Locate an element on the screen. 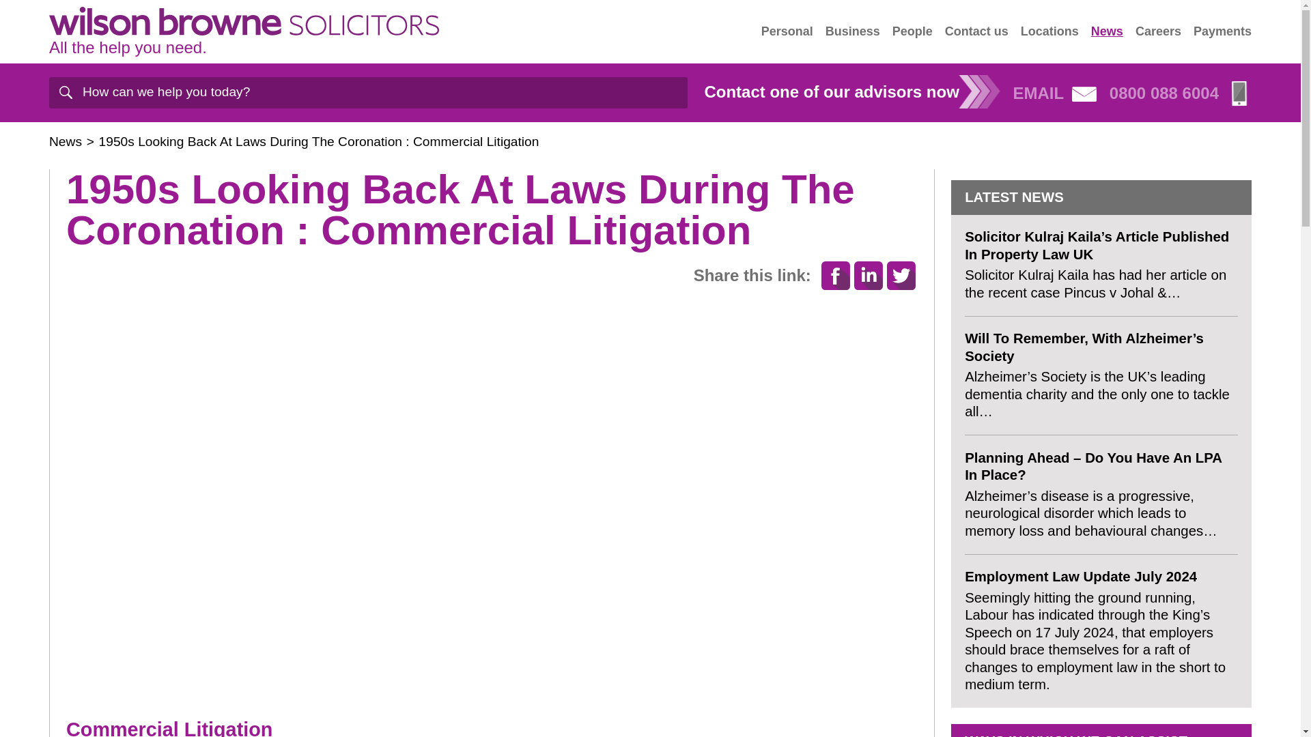 Image resolution: width=1311 pixels, height=737 pixels. Personal is located at coordinates (787, 31).